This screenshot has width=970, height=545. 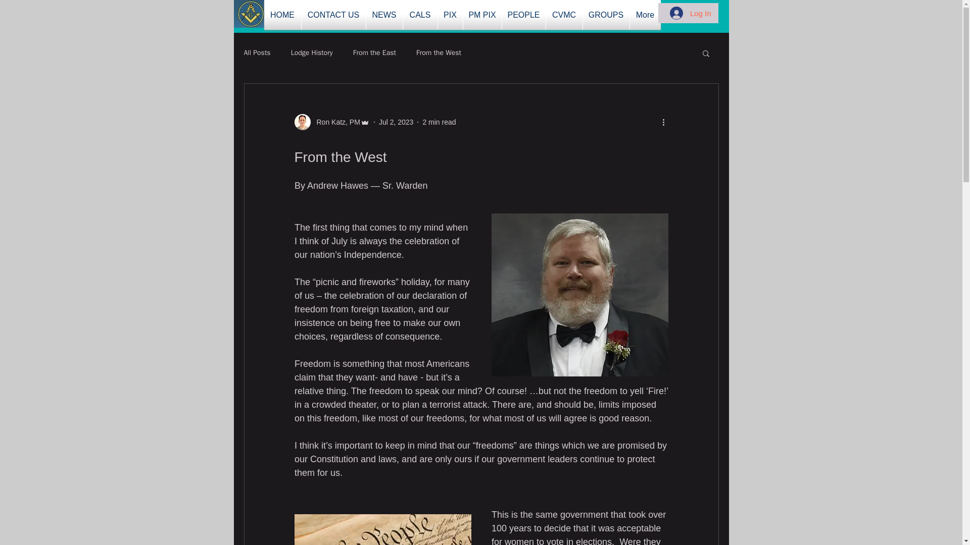 What do you see at coordinates (564, 15) in the screenshot?
I see `CVMC` at bounding box center [564, 15].